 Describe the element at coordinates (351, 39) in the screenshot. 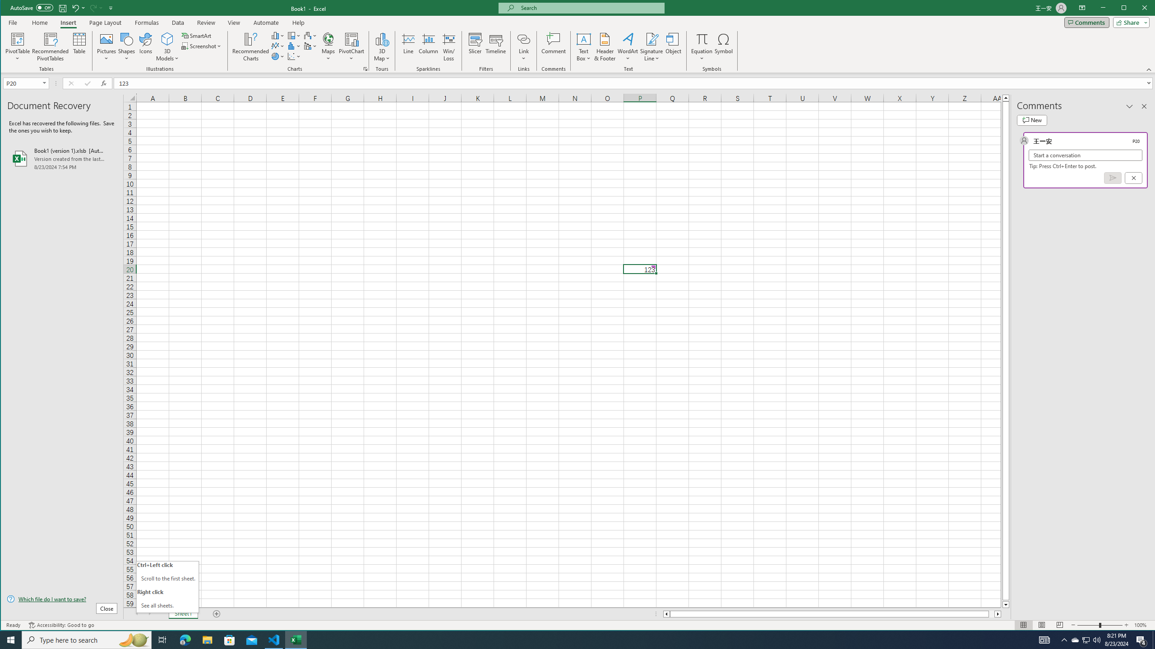

I see `PivotChart` at that location.